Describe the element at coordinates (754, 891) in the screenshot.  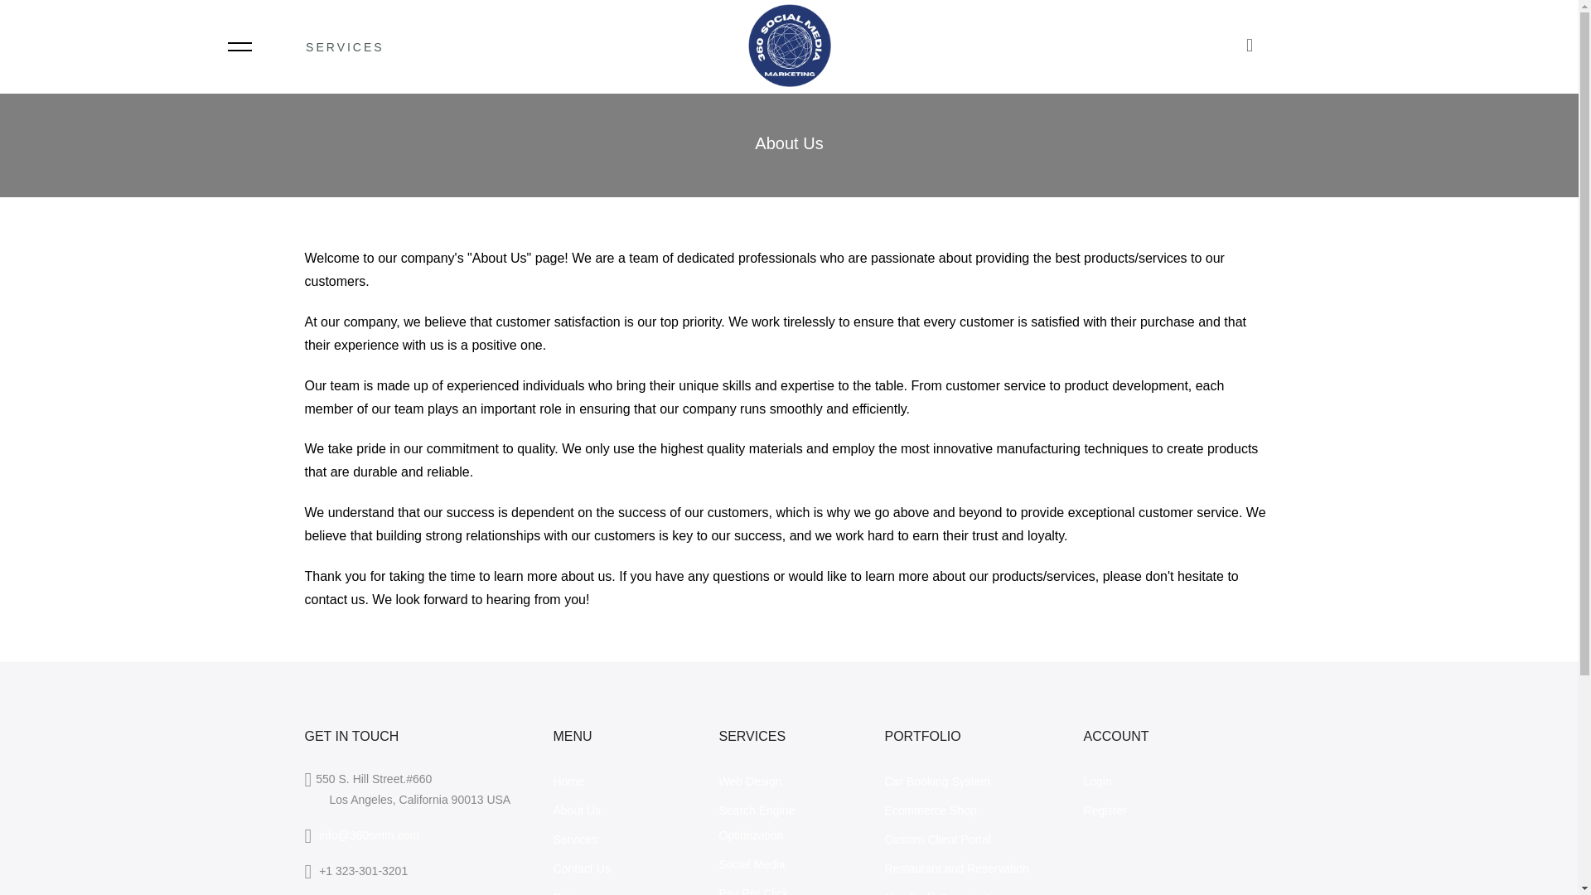
I see `Pay Per Click` at that location.